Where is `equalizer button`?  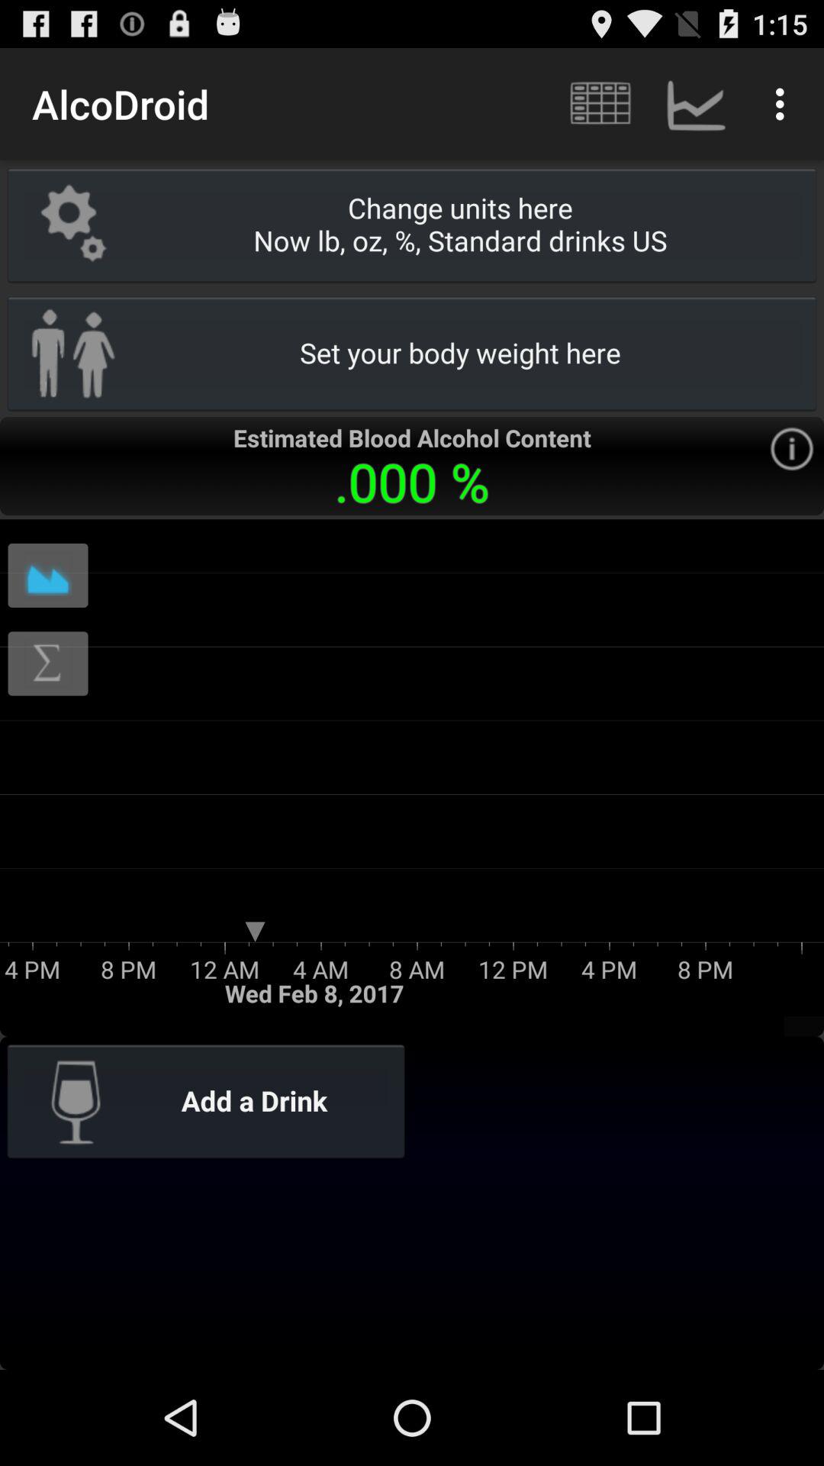 equalizer button is located at coordinates (48, 576).